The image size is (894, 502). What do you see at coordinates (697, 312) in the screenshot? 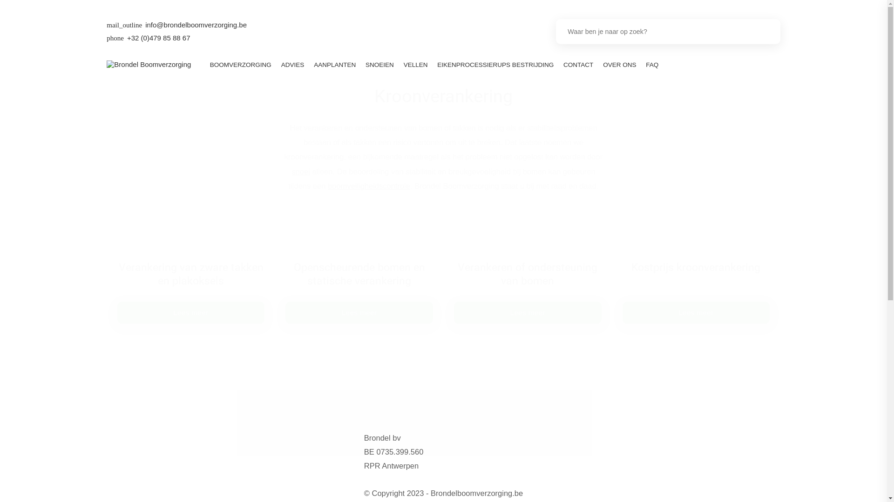
I see `Lees meer` at bounding box center [697, 312].